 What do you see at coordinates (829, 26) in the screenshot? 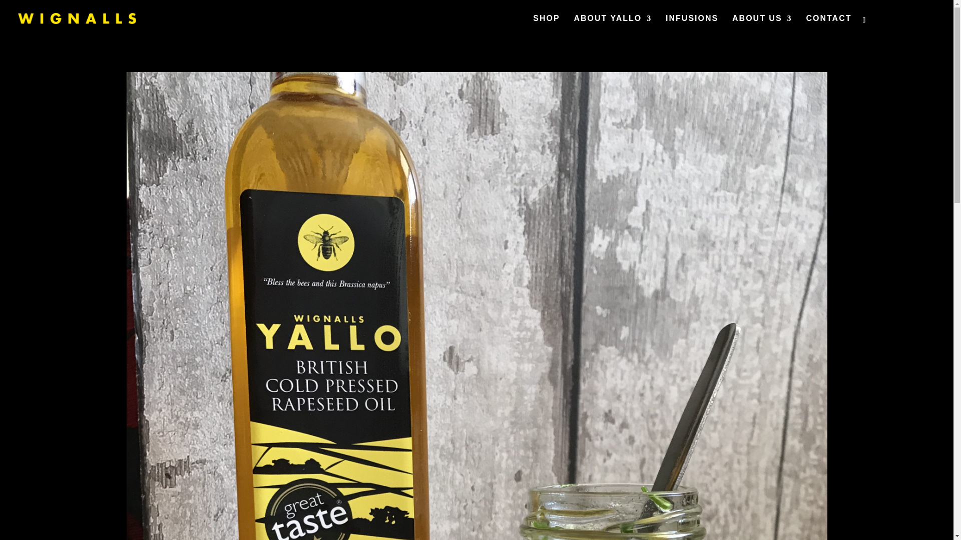
I see `CONTACT` at bounding box center [829, 26].